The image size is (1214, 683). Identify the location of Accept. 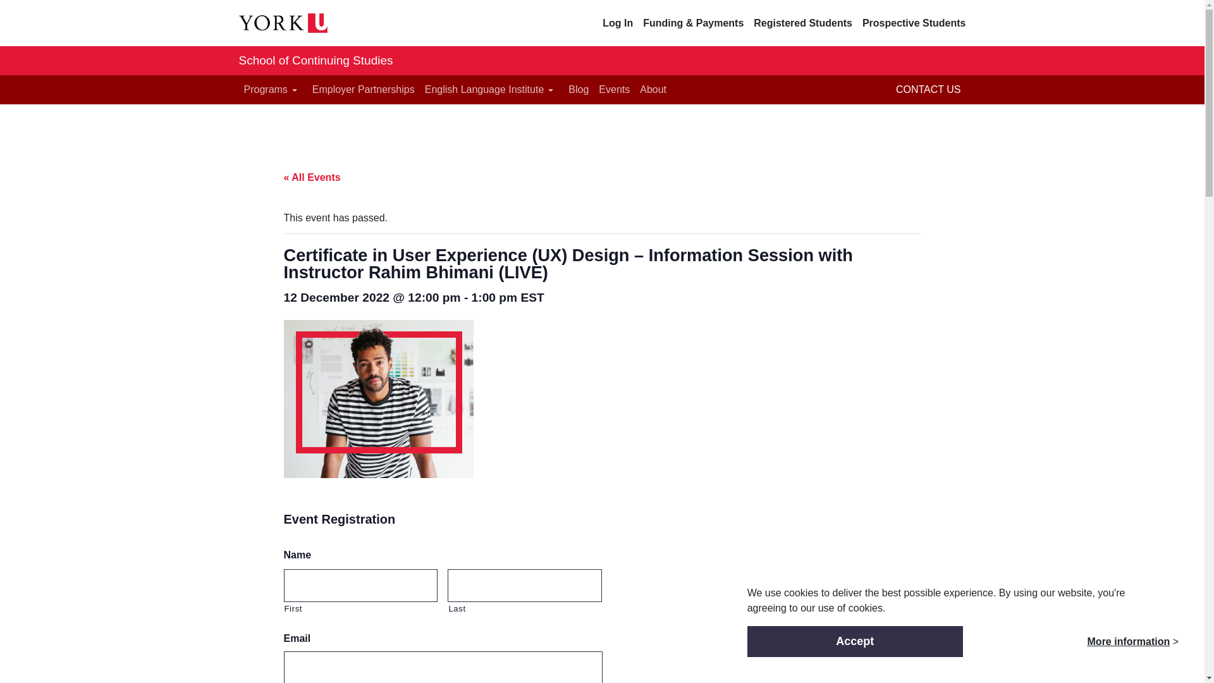
(855, 641).